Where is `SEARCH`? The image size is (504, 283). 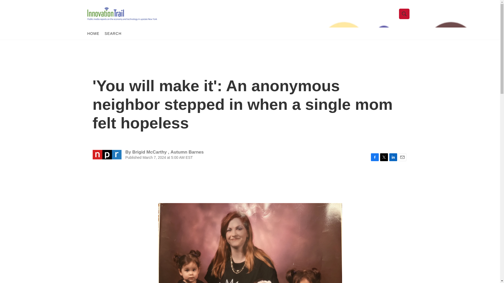
SEARCH is located at coordinates (113, 34).